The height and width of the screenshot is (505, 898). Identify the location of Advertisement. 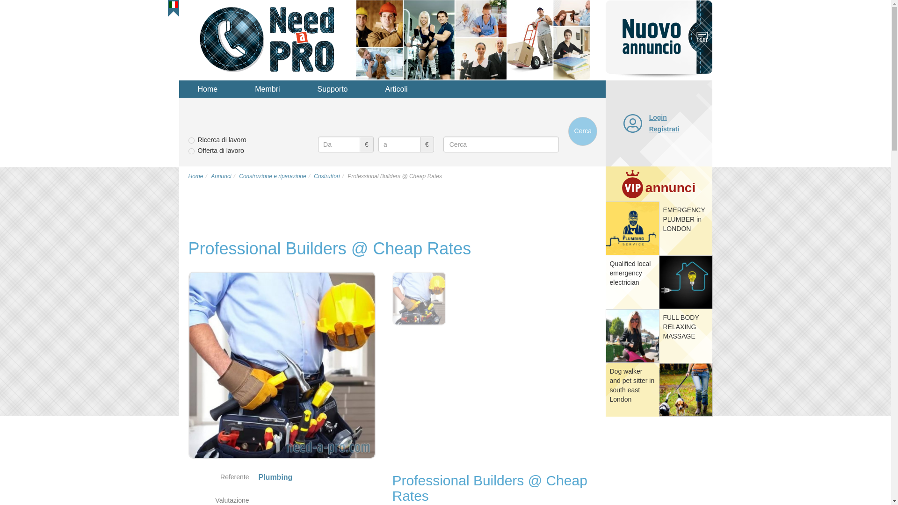
(658, 464).